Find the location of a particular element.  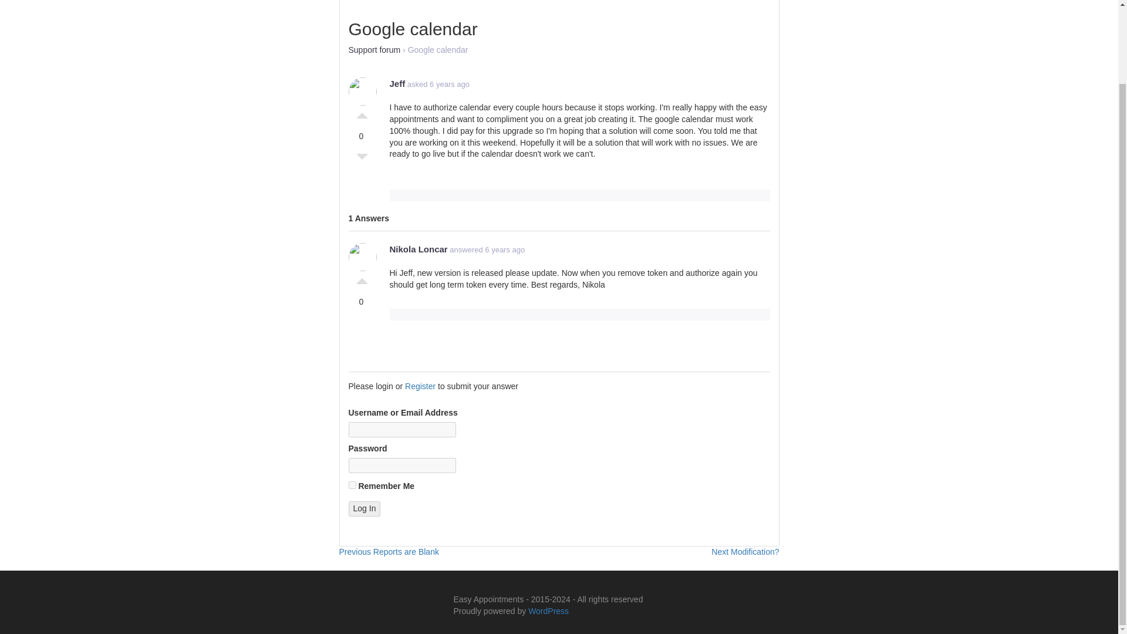

Vote Up is located at coordinates (389, 552).